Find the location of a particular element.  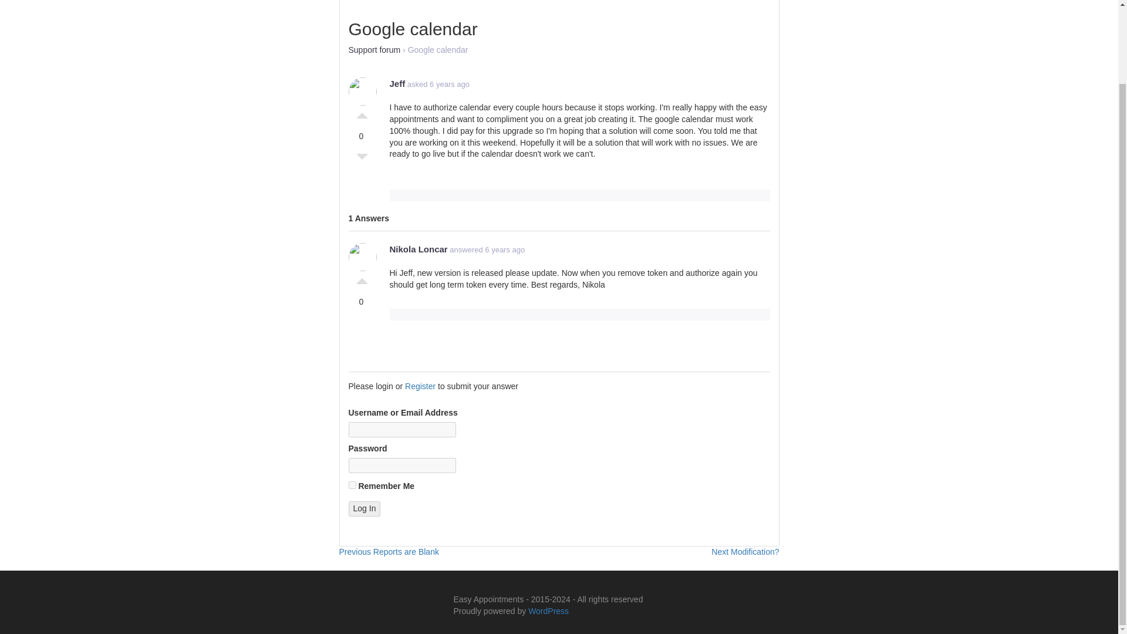

Vote Up is located at coordinates (389, 552).